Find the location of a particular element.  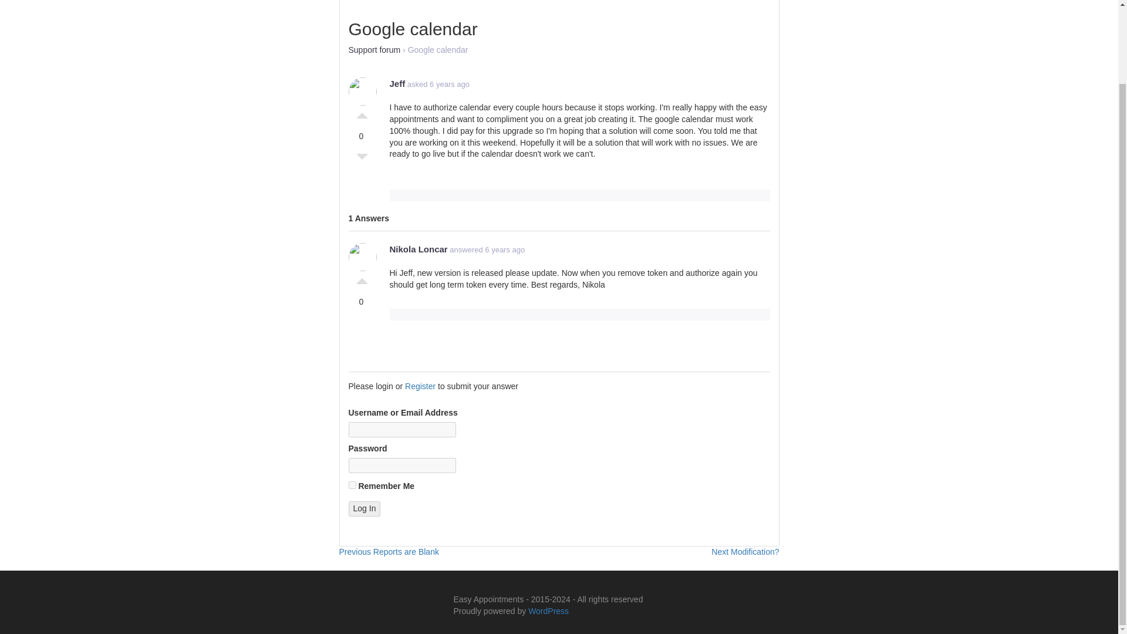

Vote Up is located at coordinates (389, 552).